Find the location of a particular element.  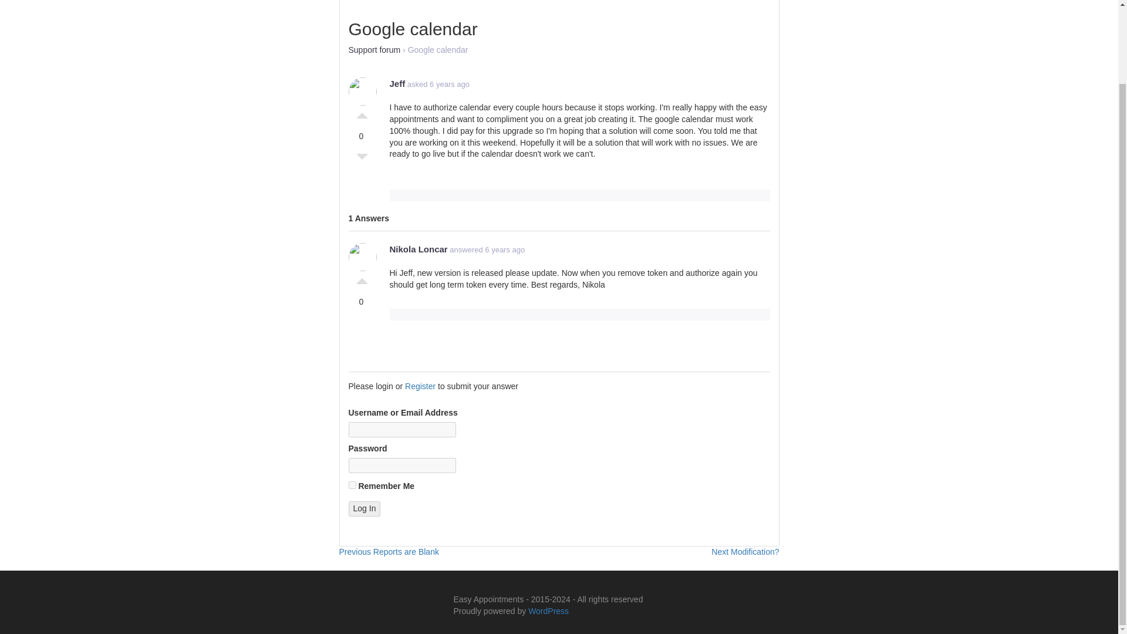

Vote Up is located at coordinates (389, 552).